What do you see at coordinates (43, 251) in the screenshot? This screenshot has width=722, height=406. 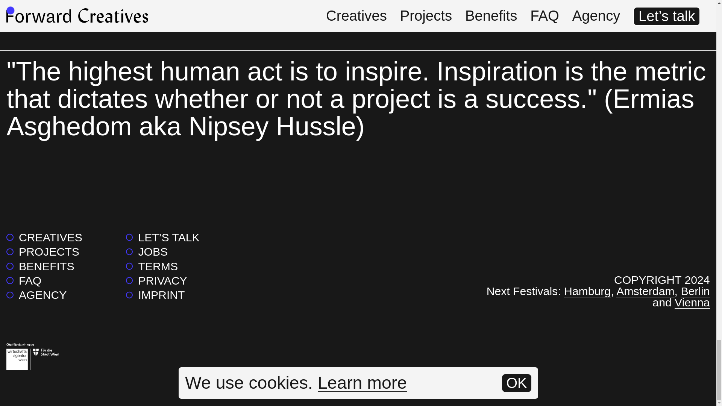 I see `PROJECTS` at bounding box center [43, 251].